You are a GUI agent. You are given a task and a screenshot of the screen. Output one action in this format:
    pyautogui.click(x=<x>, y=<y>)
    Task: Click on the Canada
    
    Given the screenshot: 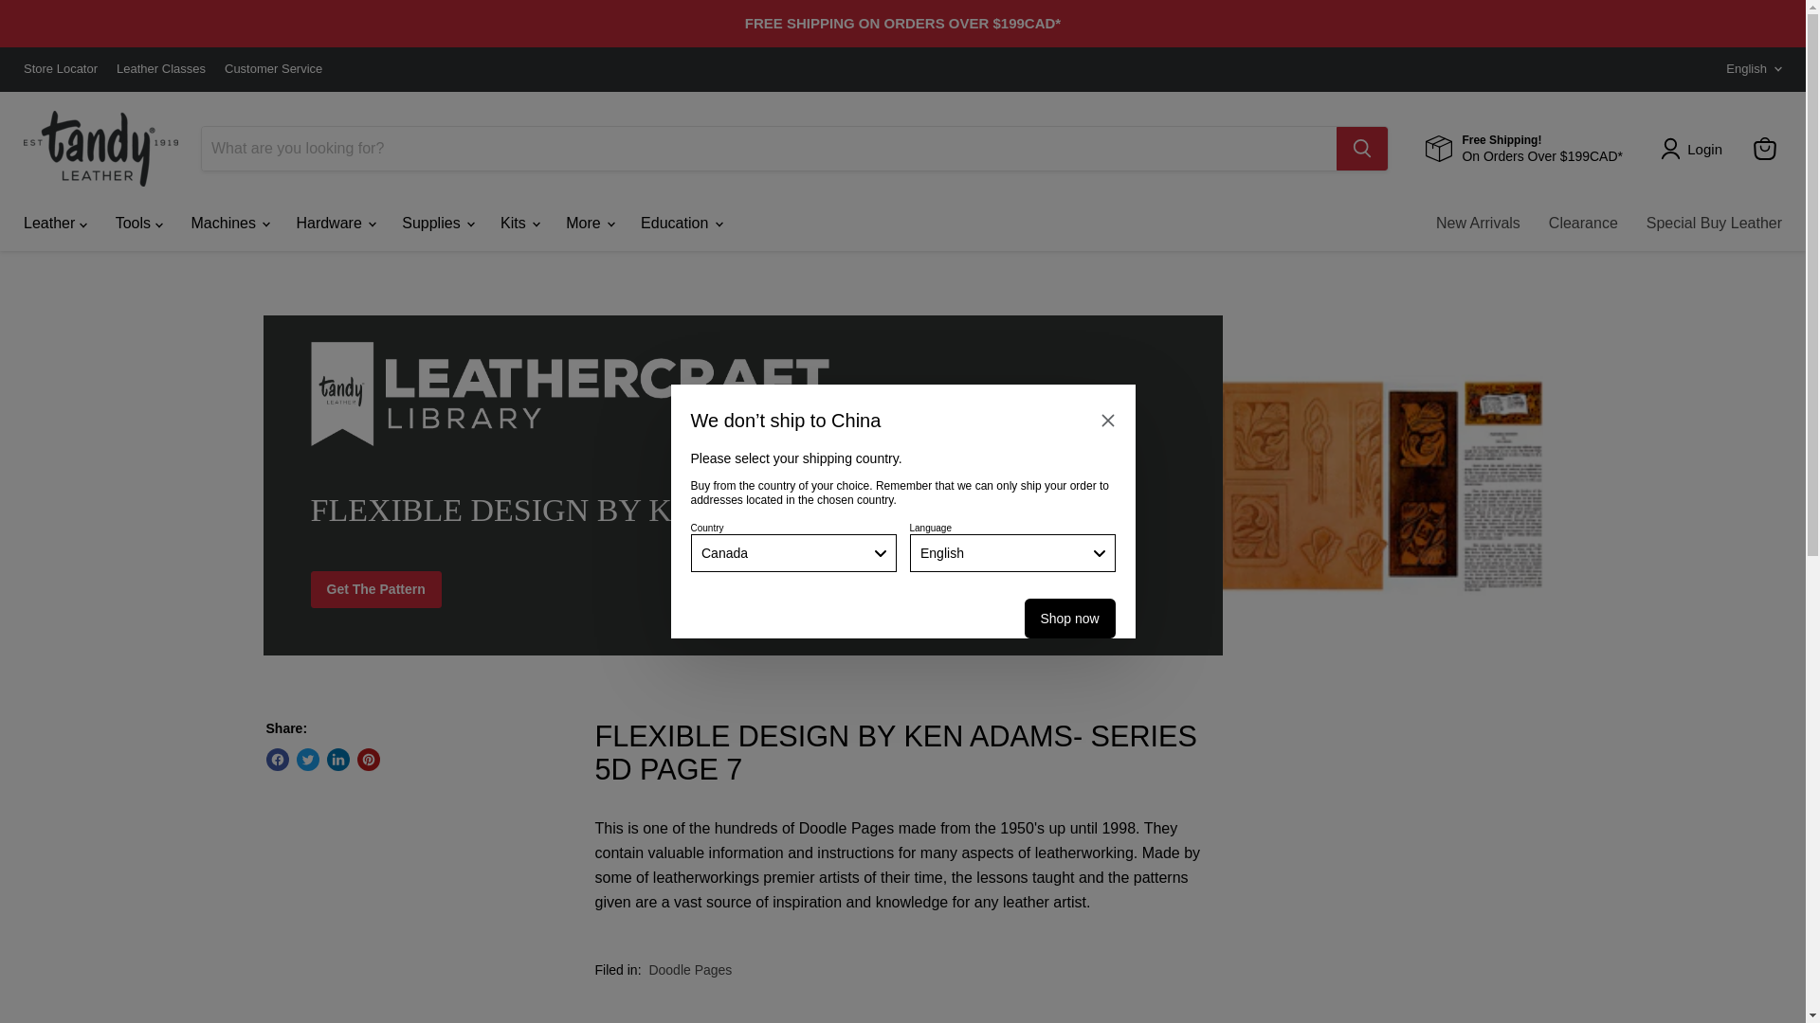 What is the action you would take?
    pyautogui.click(x=792, y=552)
    